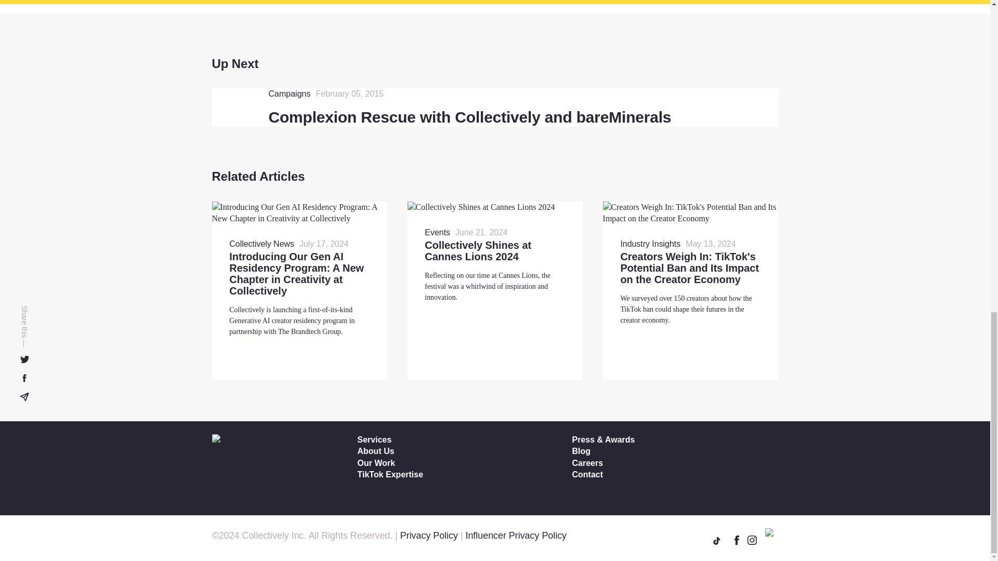  Describe the element at coordinates (437, 233) in the screenshot. I see `Events` at that location.